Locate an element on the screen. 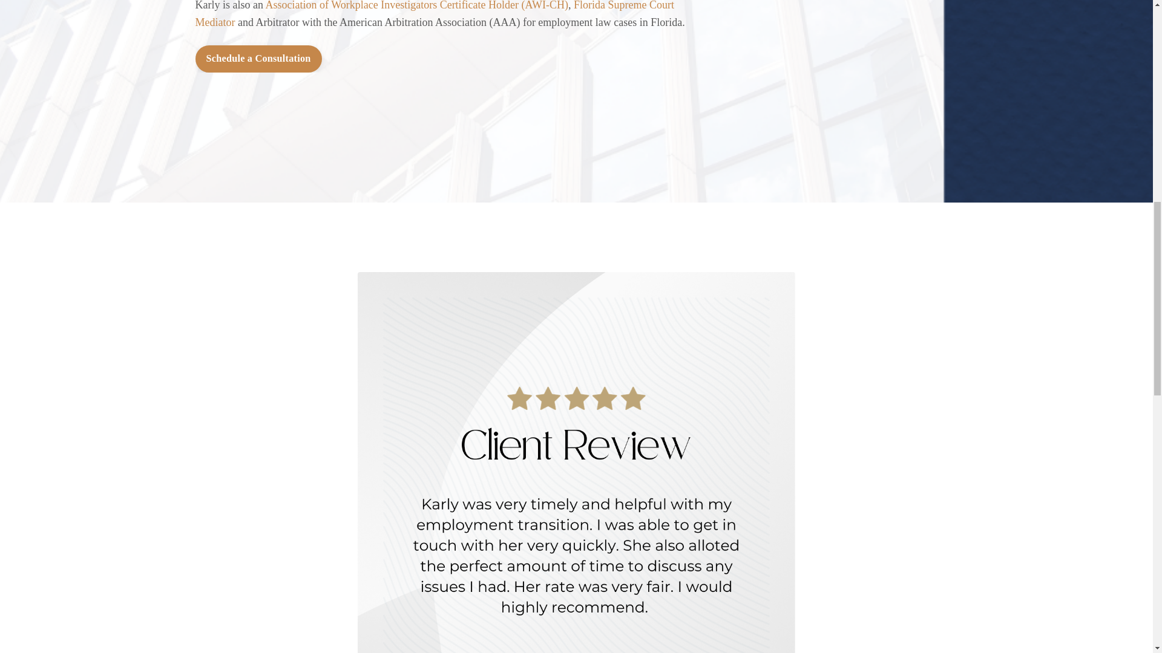 Image resolution: width=1162 pixels, height=653 pixels. Florida Supreme Court Mediator is located at coordinates (435, 15).